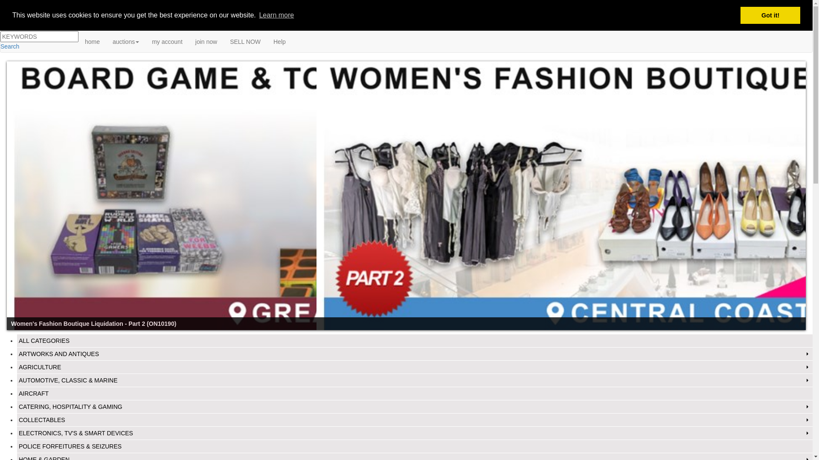 The image size is (819, 460). Describe the element at coordinates (415, 446) in the screenshot. I see `POLICE FORFEITURES & SEIZURES` at that location.